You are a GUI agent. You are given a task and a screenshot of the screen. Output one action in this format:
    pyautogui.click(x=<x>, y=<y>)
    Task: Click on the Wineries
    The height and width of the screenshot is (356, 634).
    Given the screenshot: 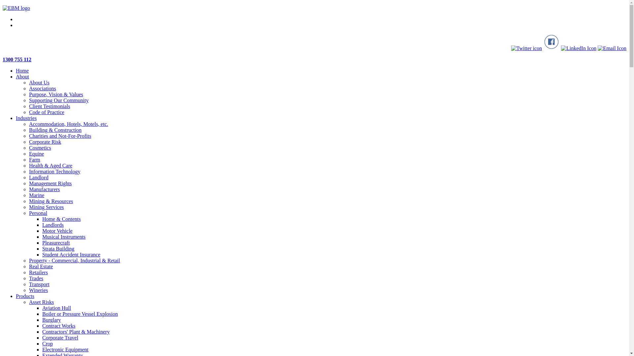 What is the action you would take?
    pyautogui.click(x=38, y=290)
    